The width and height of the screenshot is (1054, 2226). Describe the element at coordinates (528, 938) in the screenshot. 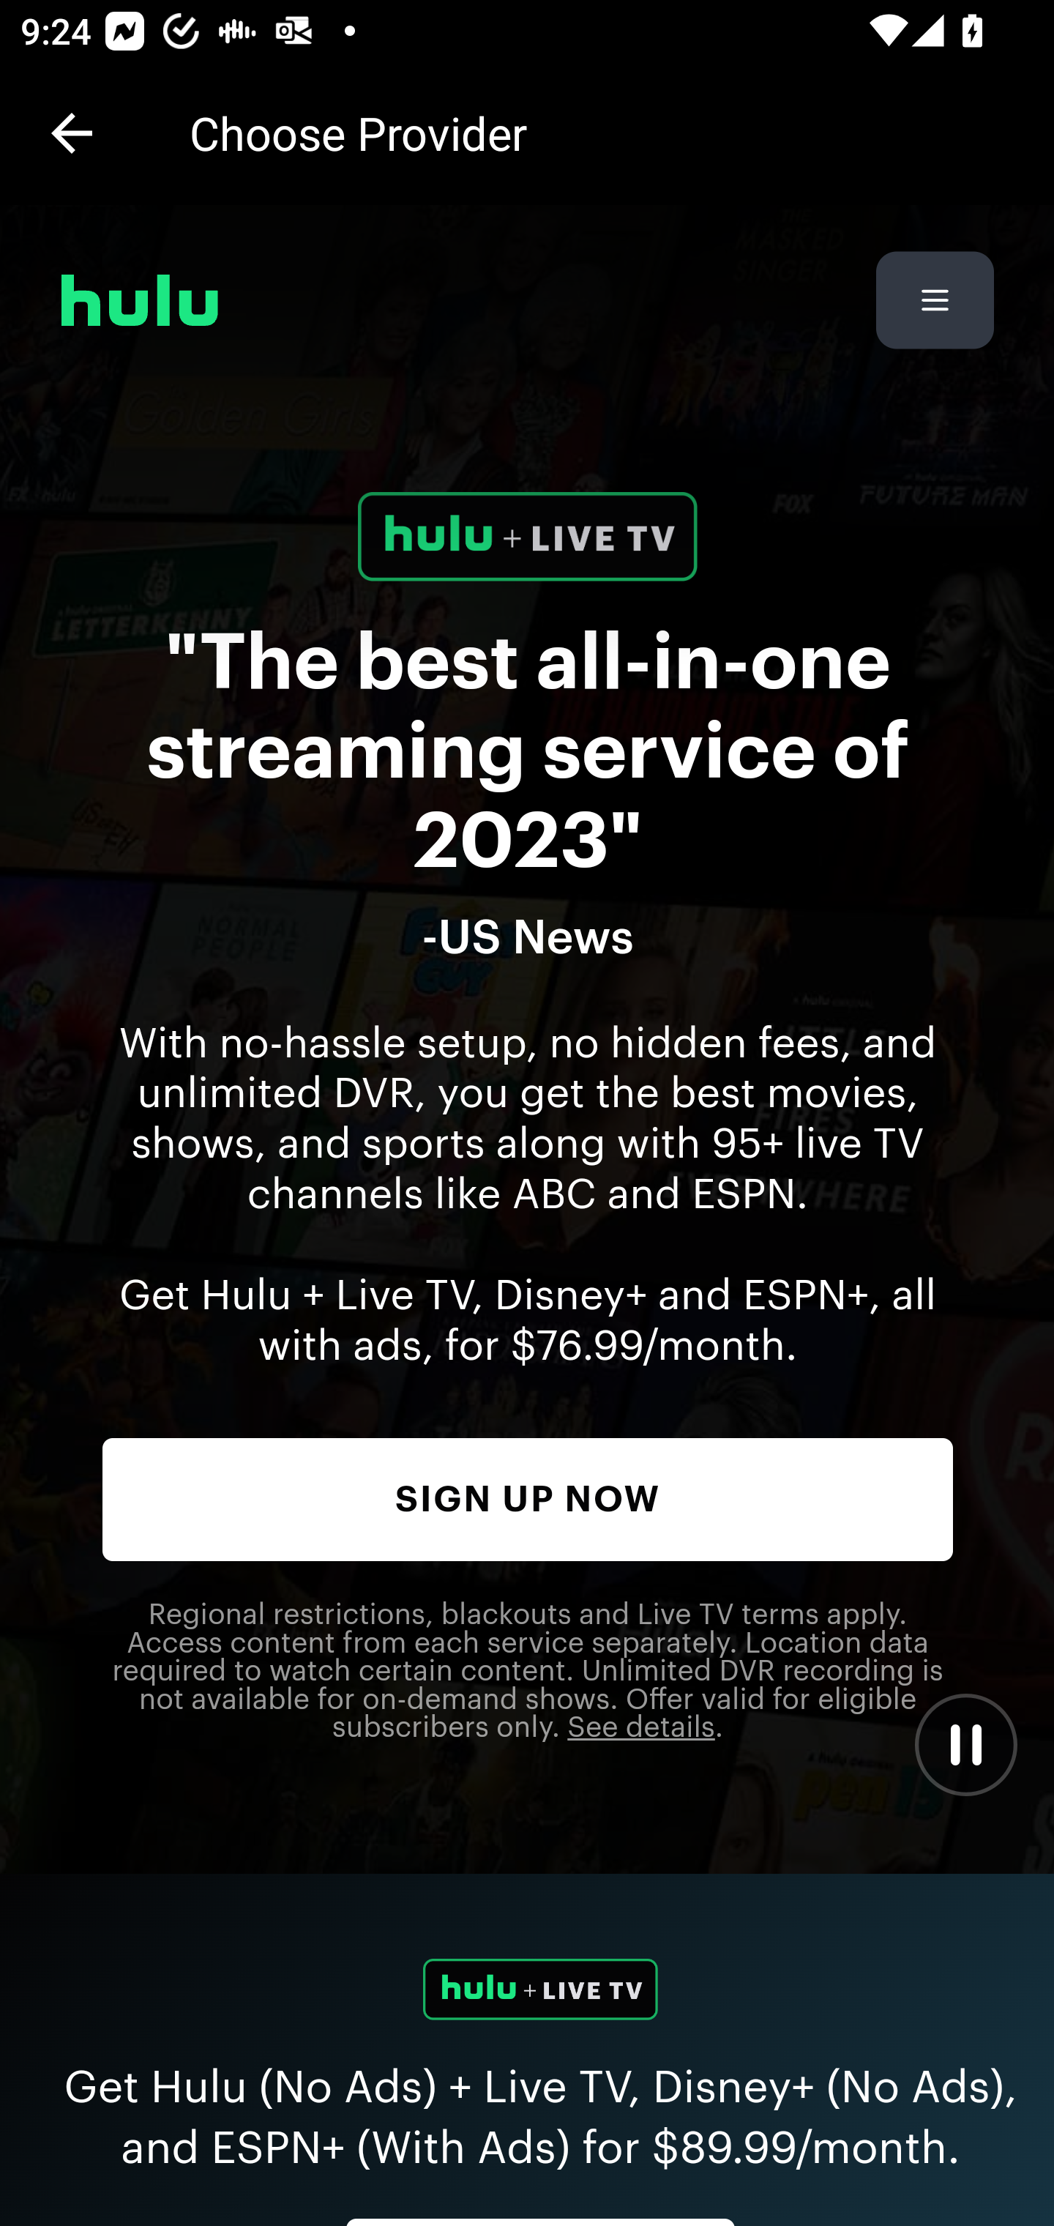

I see `-US News` at that location.